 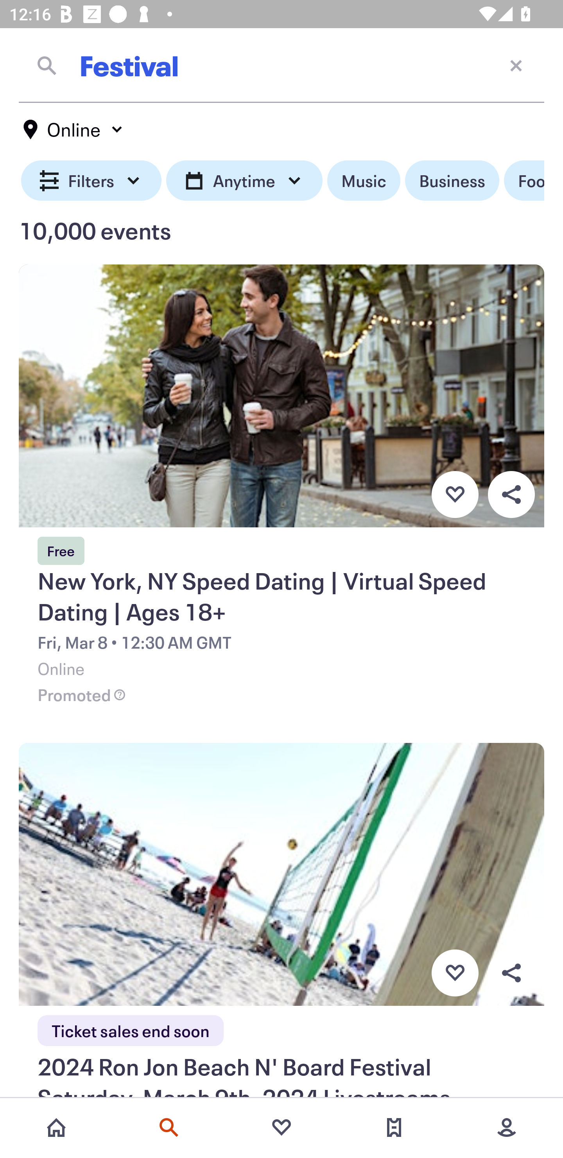 I want to click on Festival Close current screen, so click(x=281, y=65).